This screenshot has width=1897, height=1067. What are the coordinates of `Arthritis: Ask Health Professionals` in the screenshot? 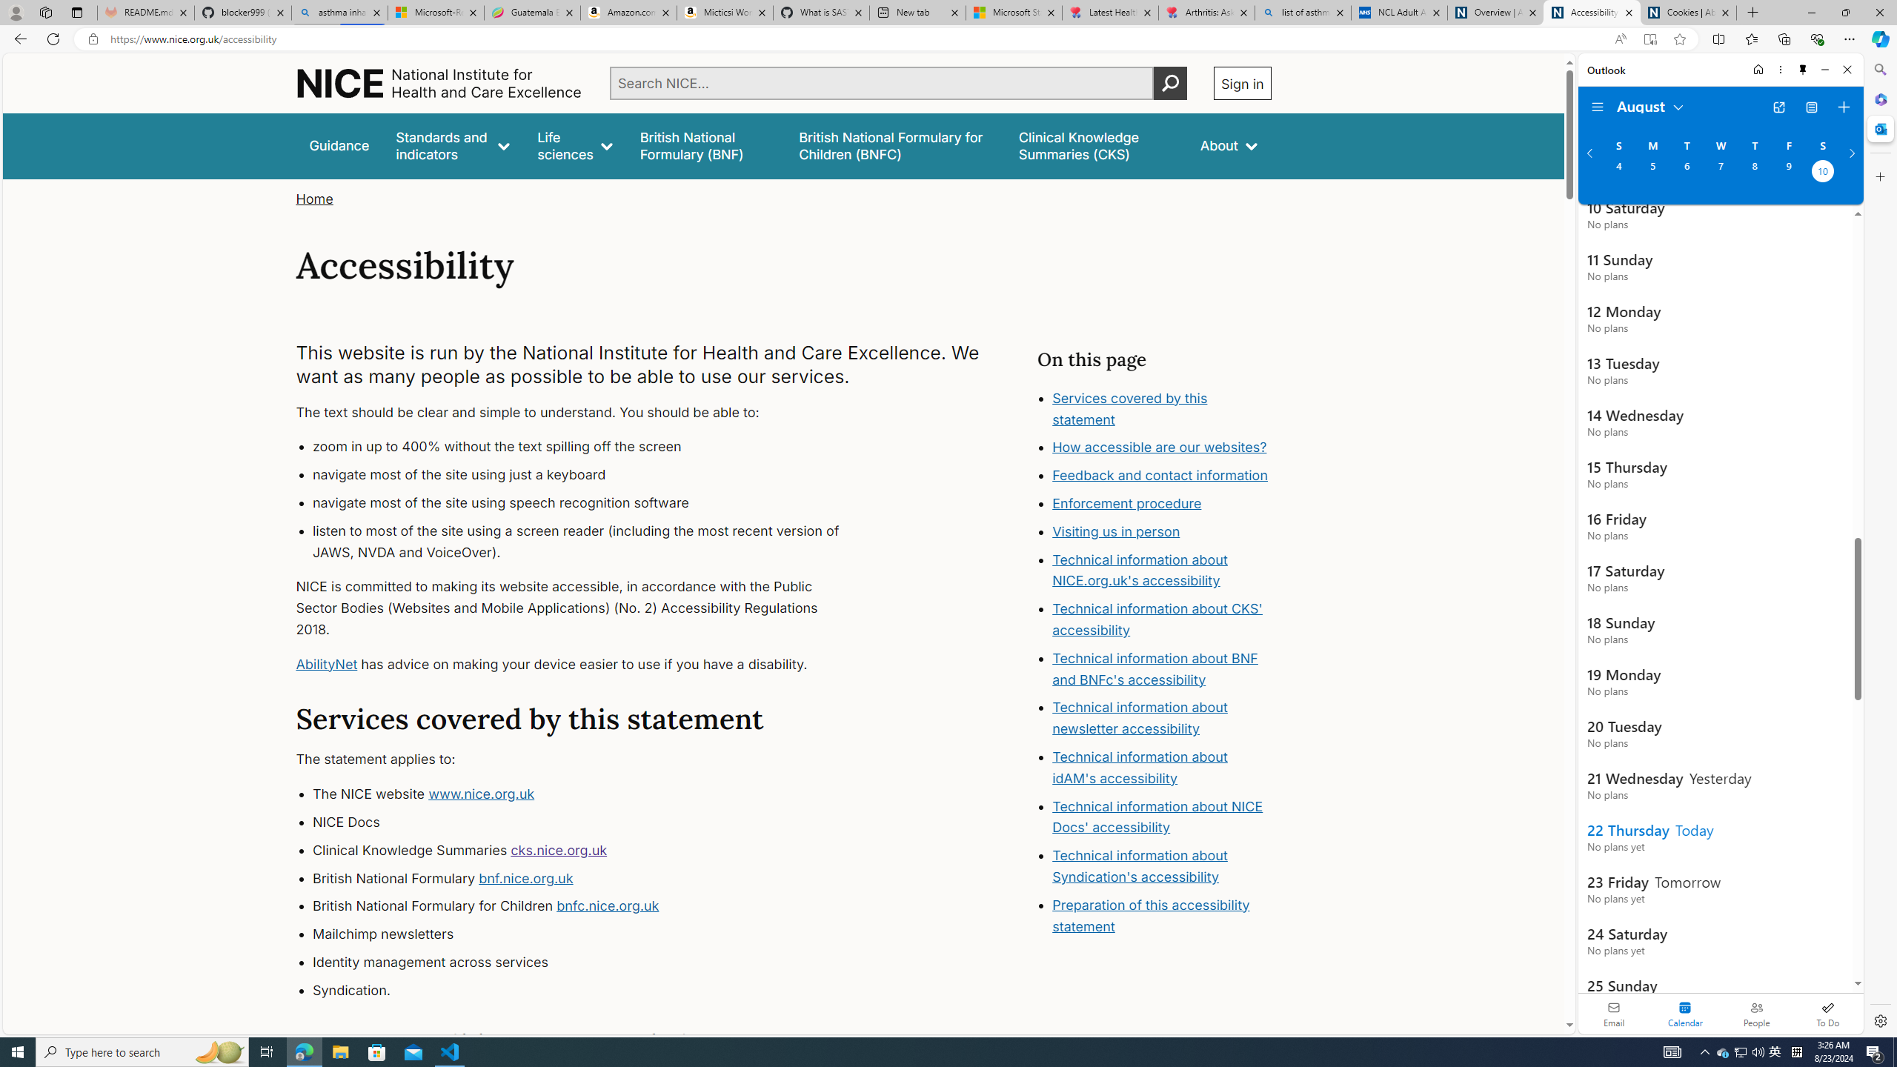 It's located at (1206, 13).